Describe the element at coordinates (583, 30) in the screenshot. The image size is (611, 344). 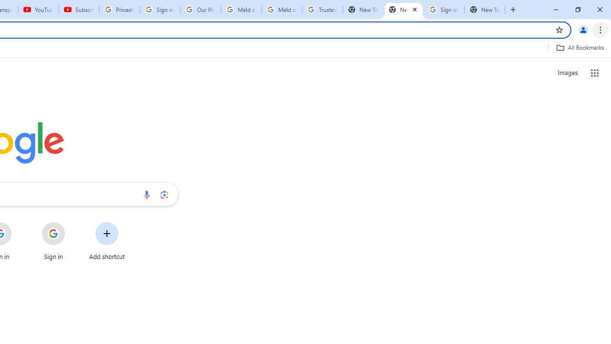
I see `You` at that location.